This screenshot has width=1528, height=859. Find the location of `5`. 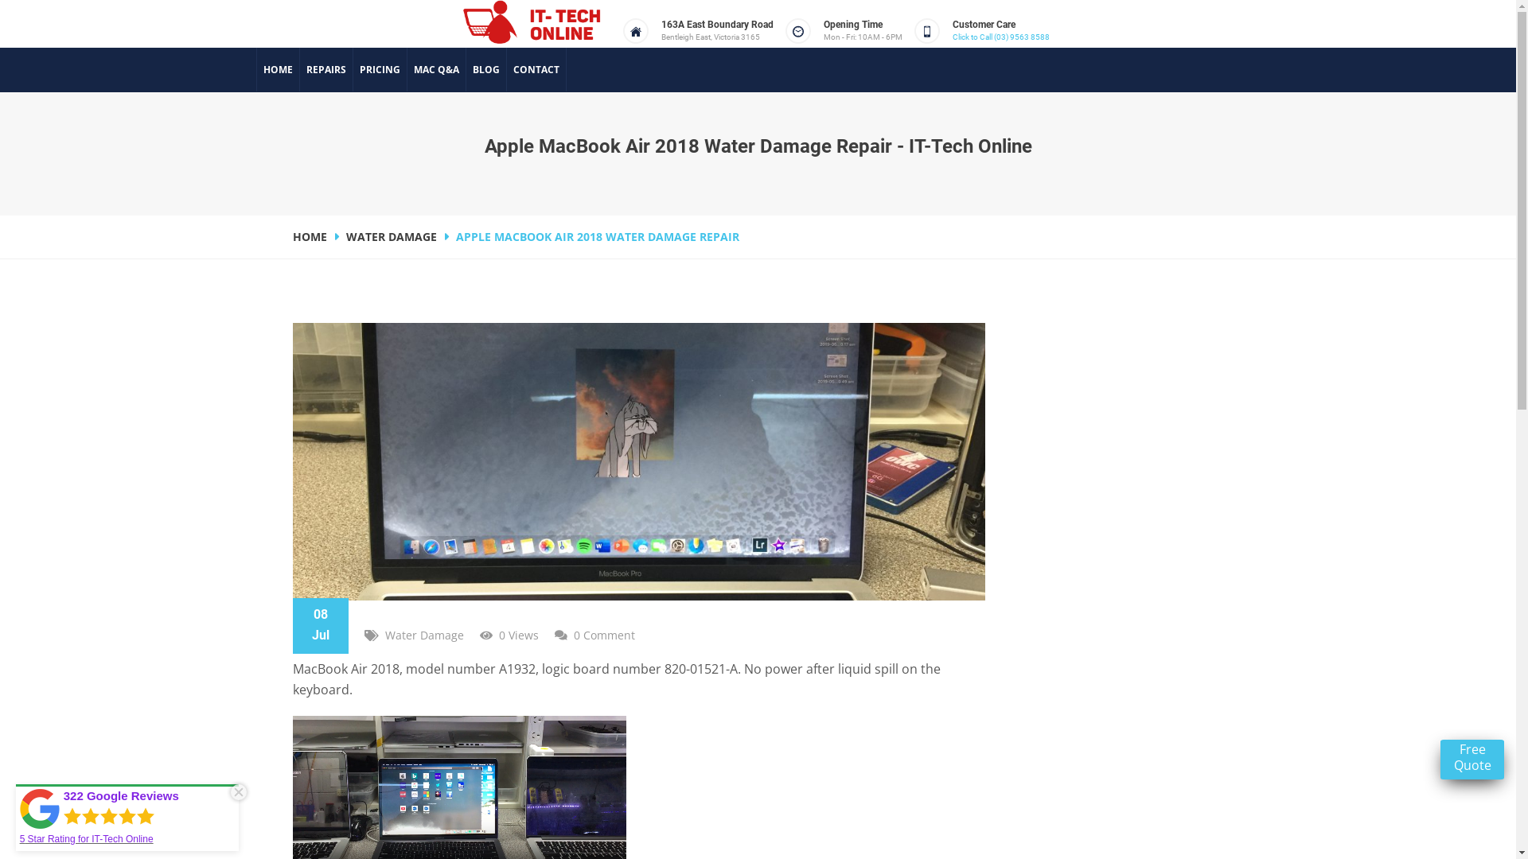

5 is located at coordinates (22, 839).